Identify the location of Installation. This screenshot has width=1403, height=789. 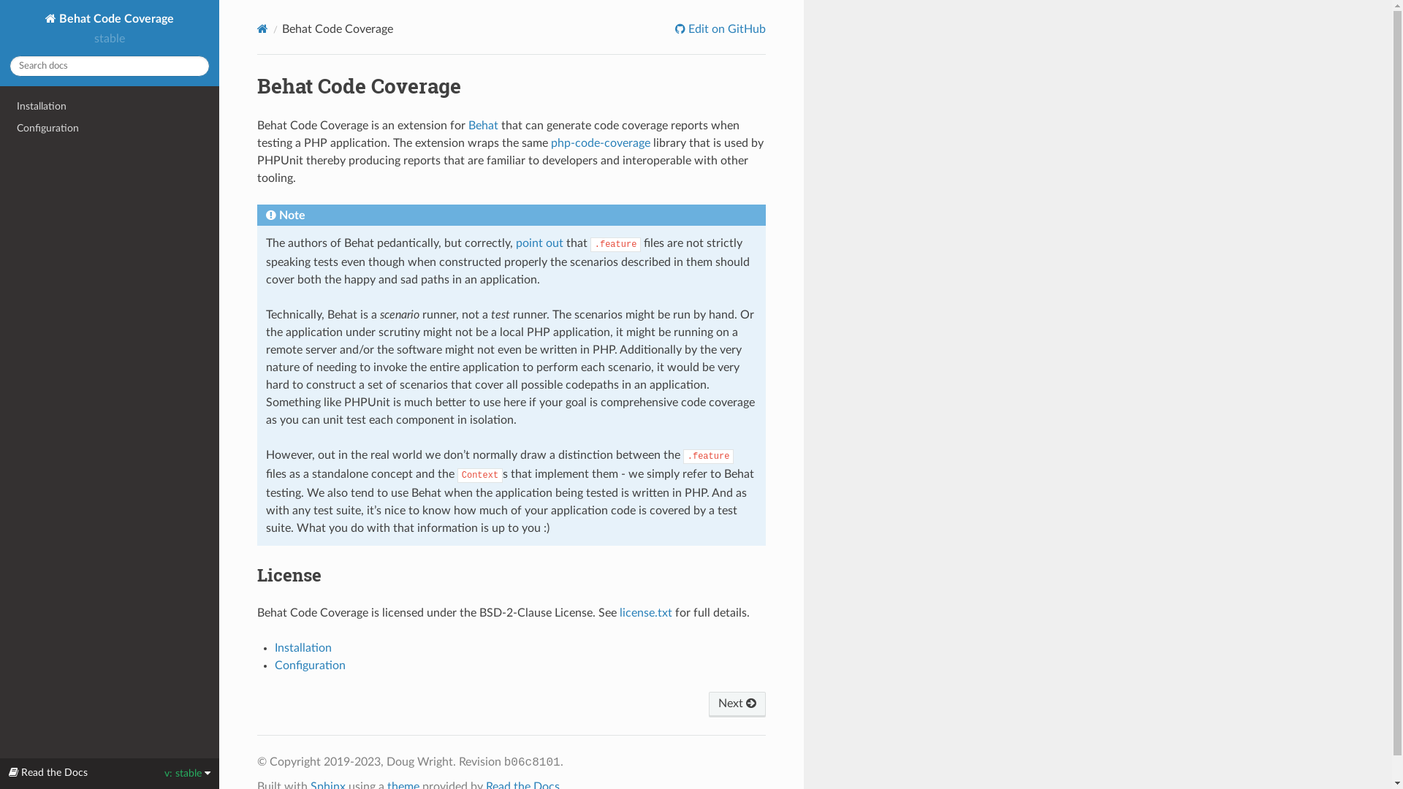
(303, 648).